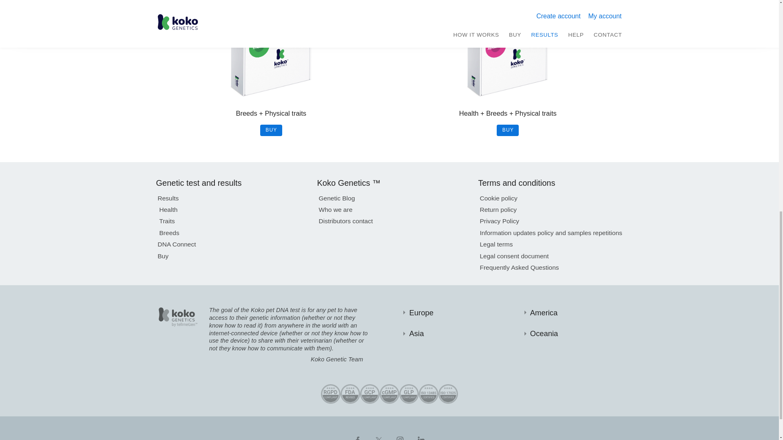  What do you see at coordinates (498, 196) in the screenshot?
I see `Cookie policy` at bounding box center [498, 196].